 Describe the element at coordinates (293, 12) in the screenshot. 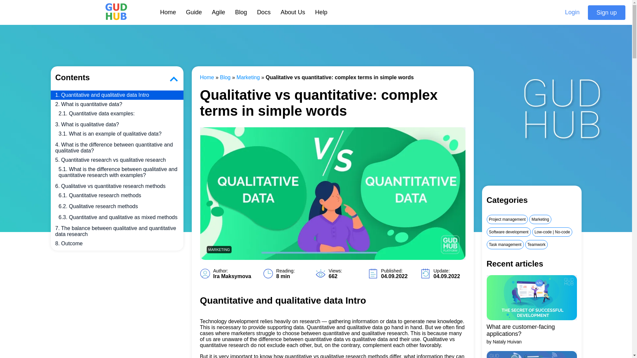

I see `About Us` at that location.